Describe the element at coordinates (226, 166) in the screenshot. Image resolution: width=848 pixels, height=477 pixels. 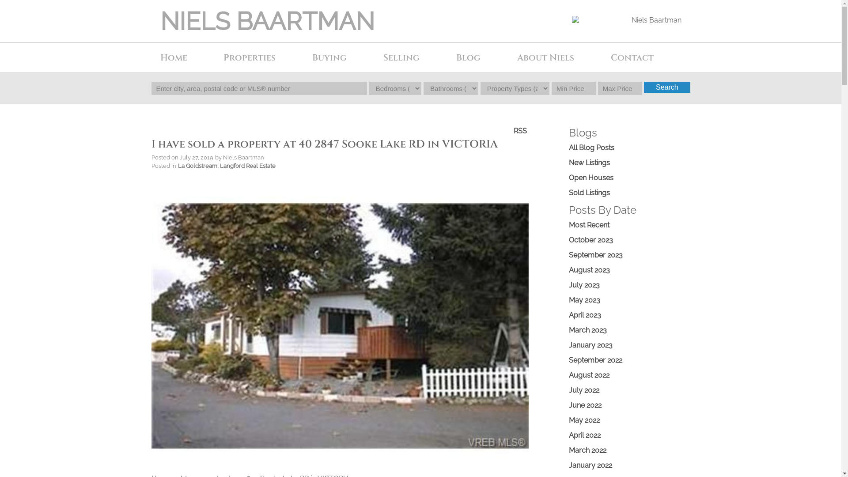
I see `La Goldstream, Langford Real Estate` at that location.